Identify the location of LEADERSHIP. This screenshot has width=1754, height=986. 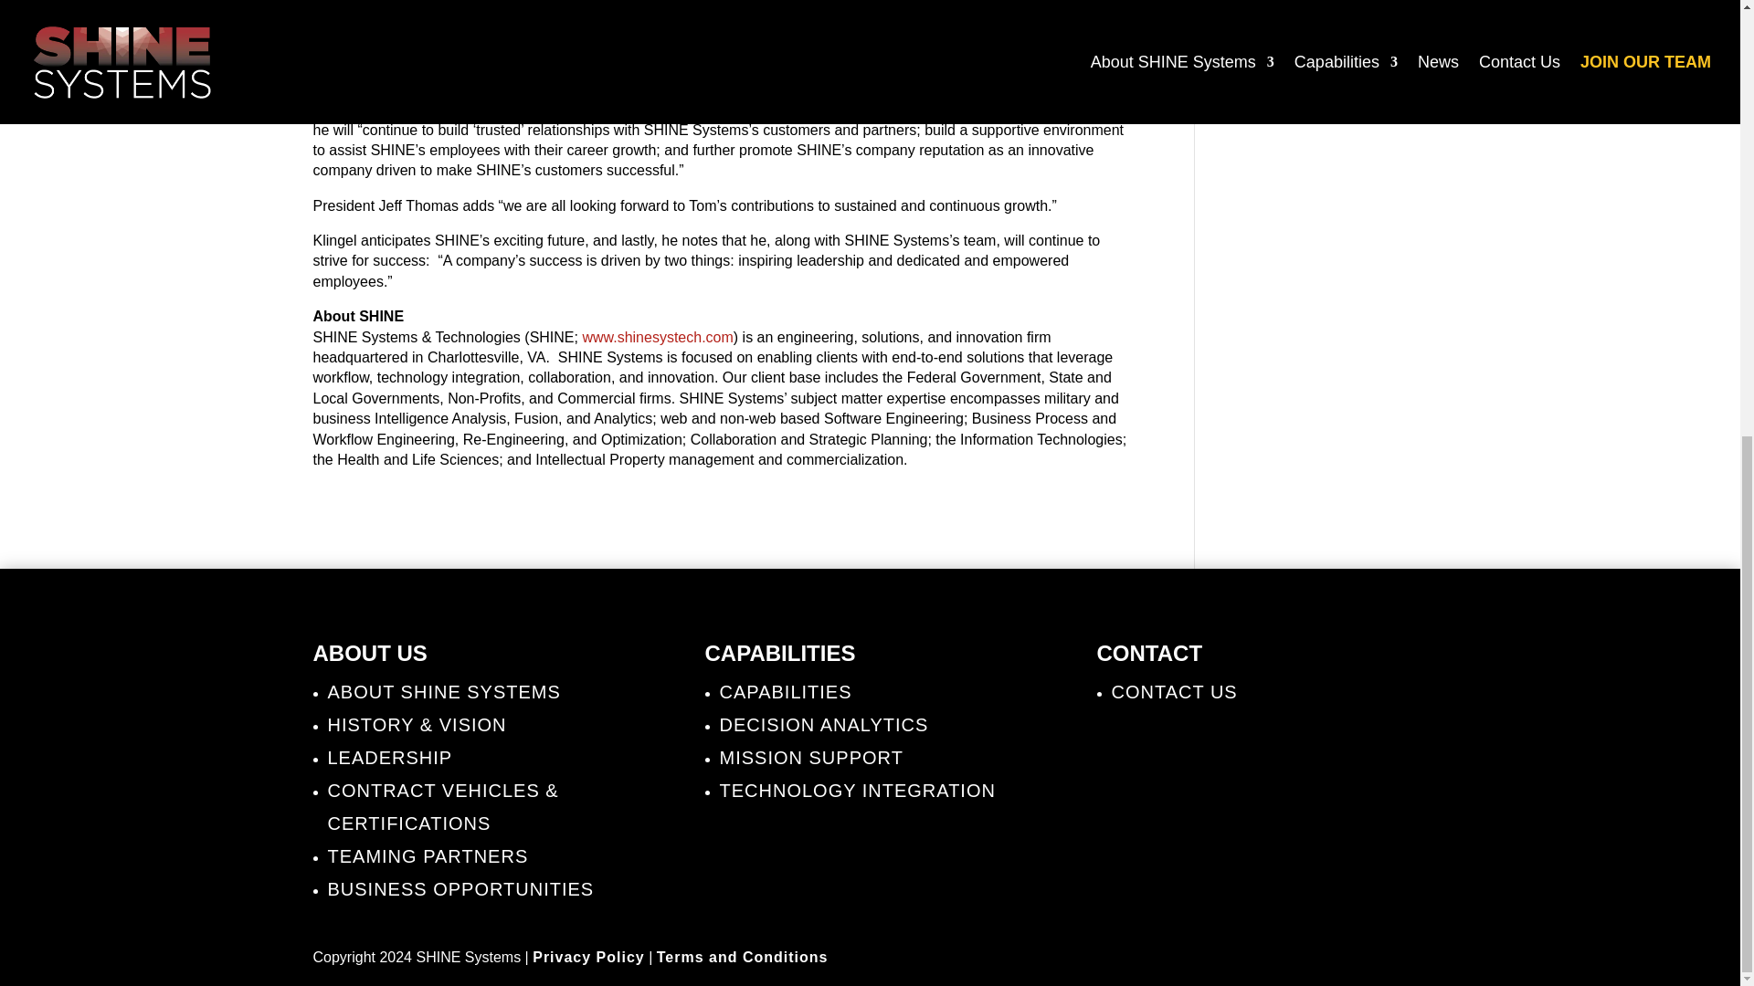
(389, 758).